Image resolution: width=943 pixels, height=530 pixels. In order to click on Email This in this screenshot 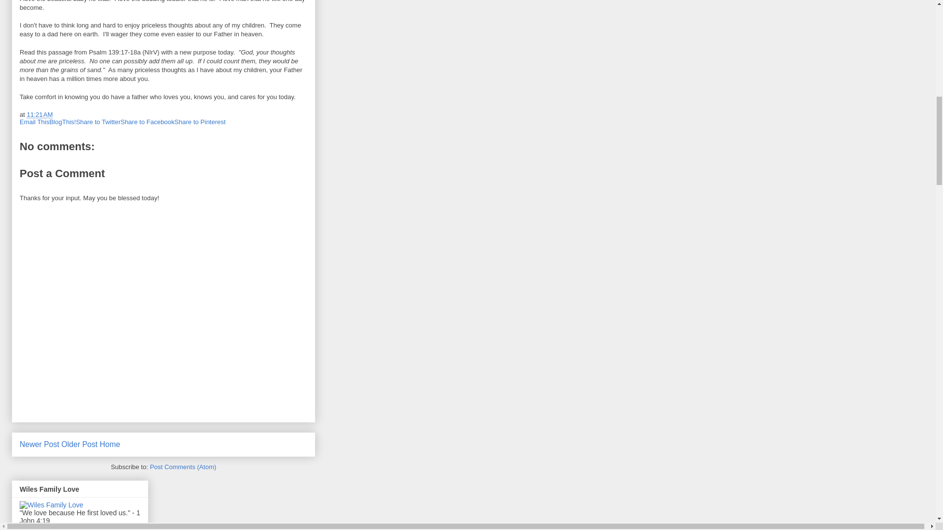, I will do `click(34, 122)`.